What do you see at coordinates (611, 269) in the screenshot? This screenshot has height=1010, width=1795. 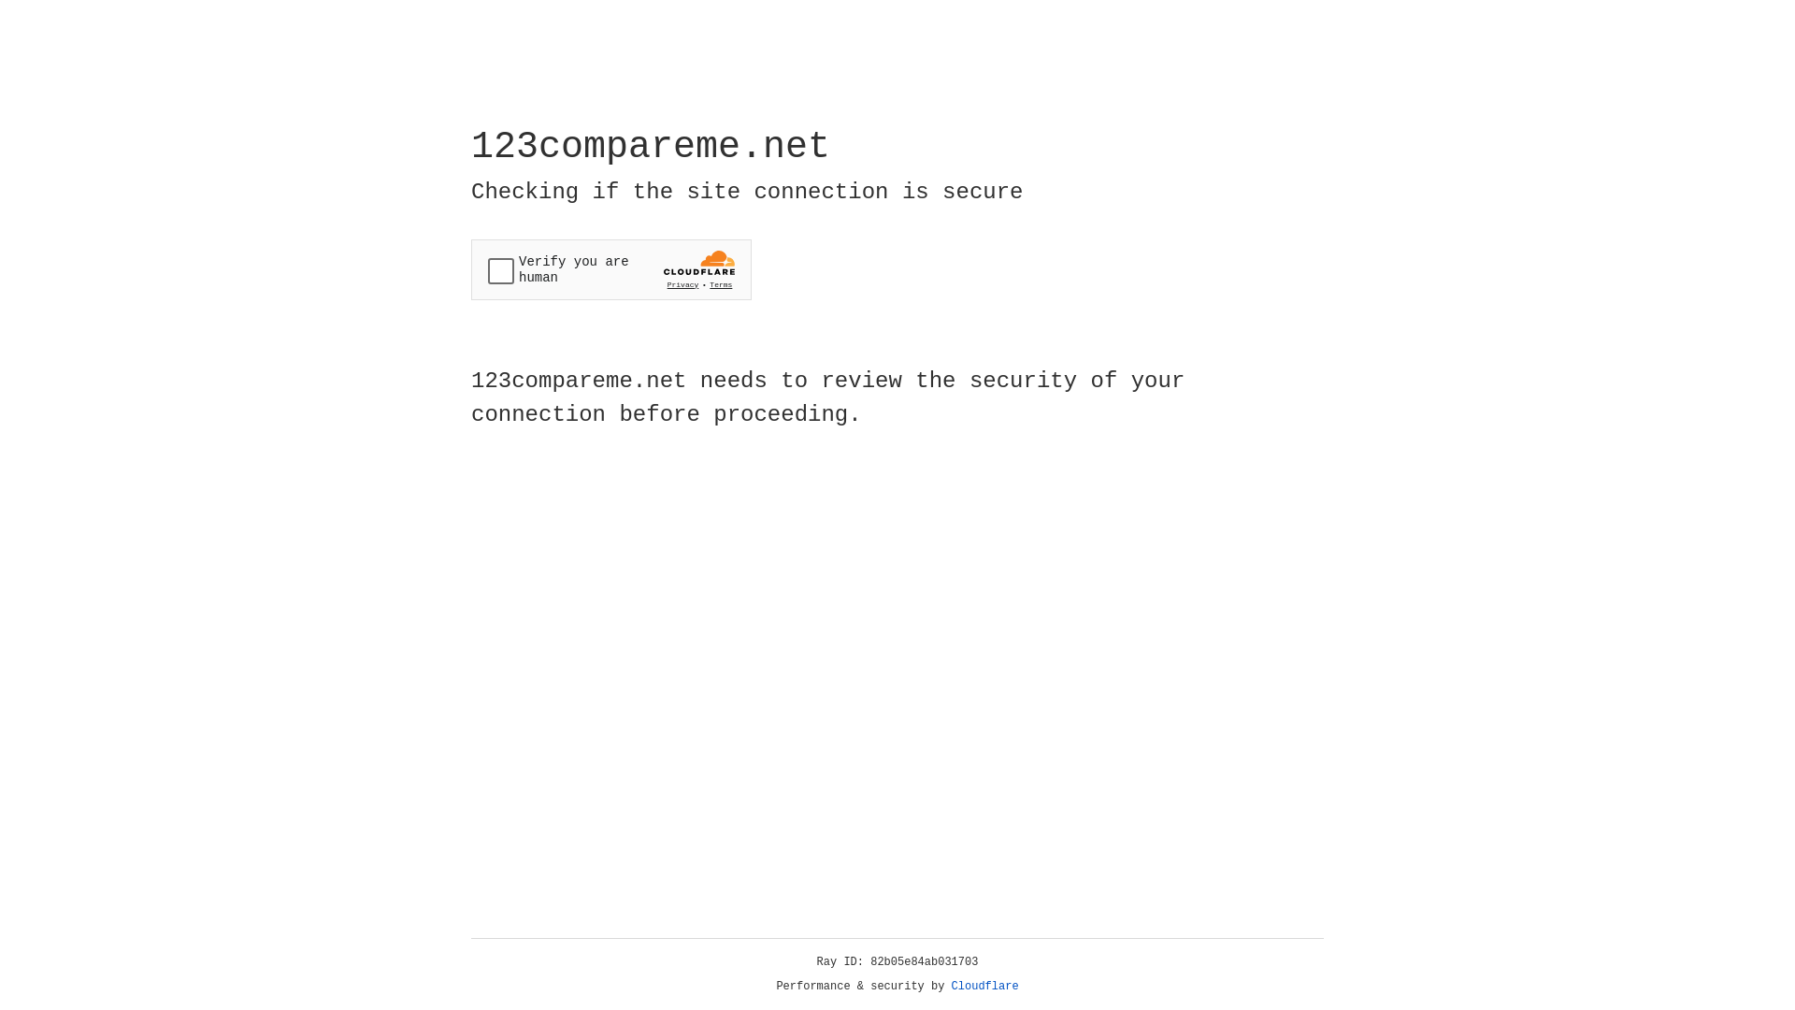 I see `Widget containing a Cloudflare security challenge` at bounding box center [611, 269].